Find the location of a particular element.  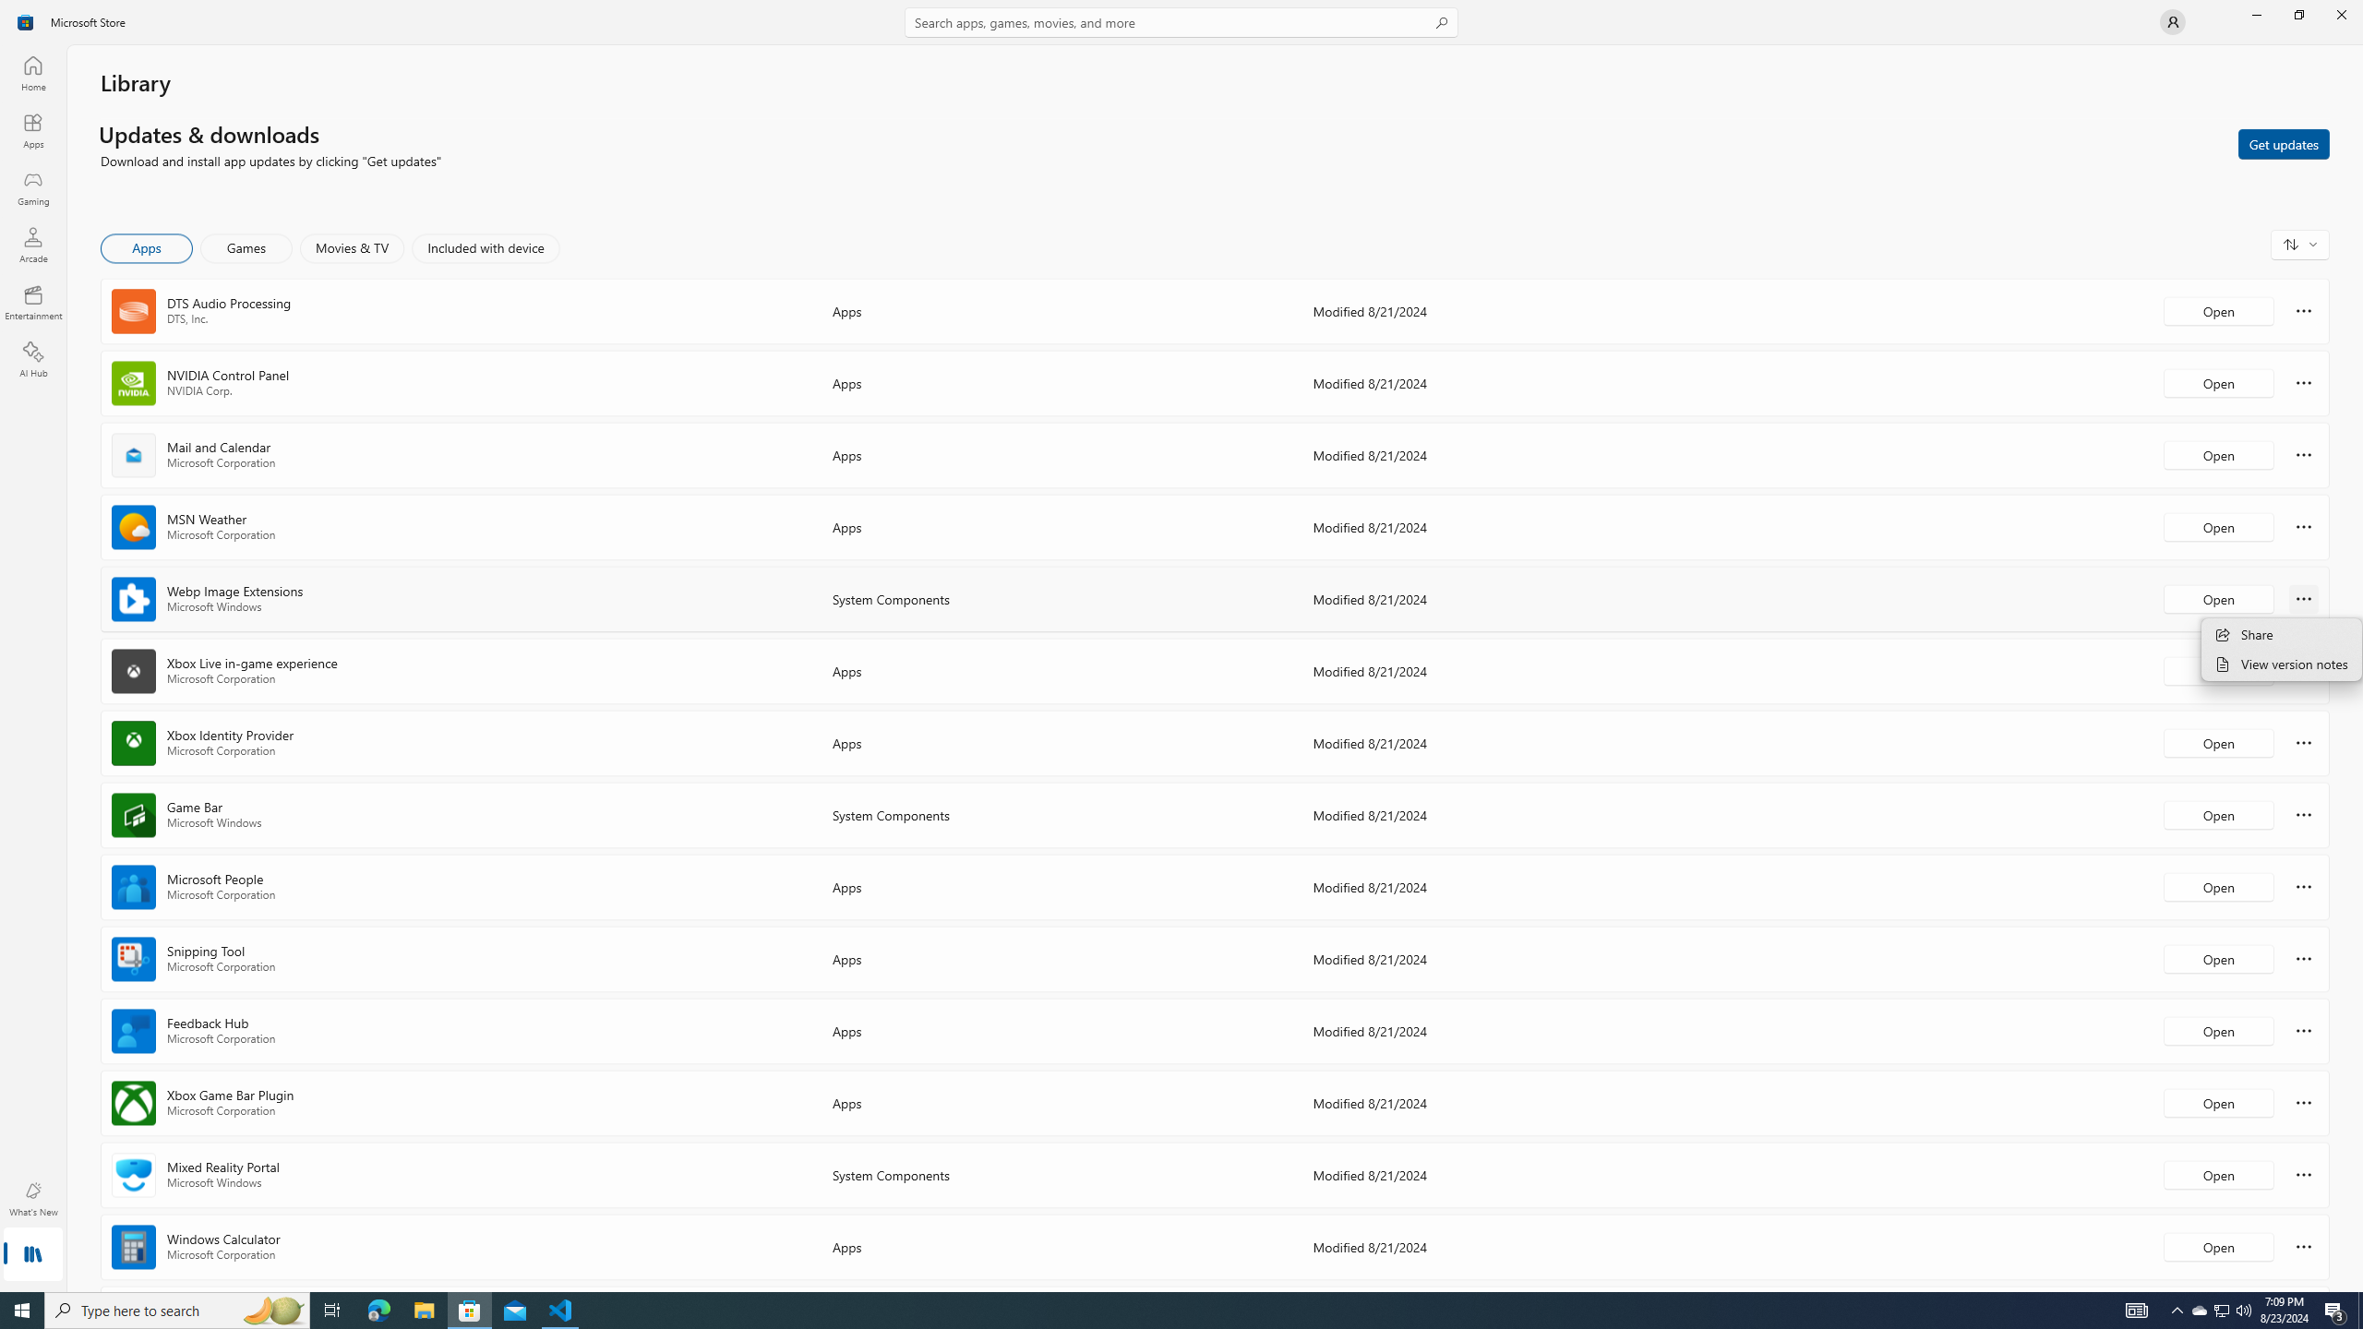

Minimize Microsoft Store is located at coordinates (2256, 15).